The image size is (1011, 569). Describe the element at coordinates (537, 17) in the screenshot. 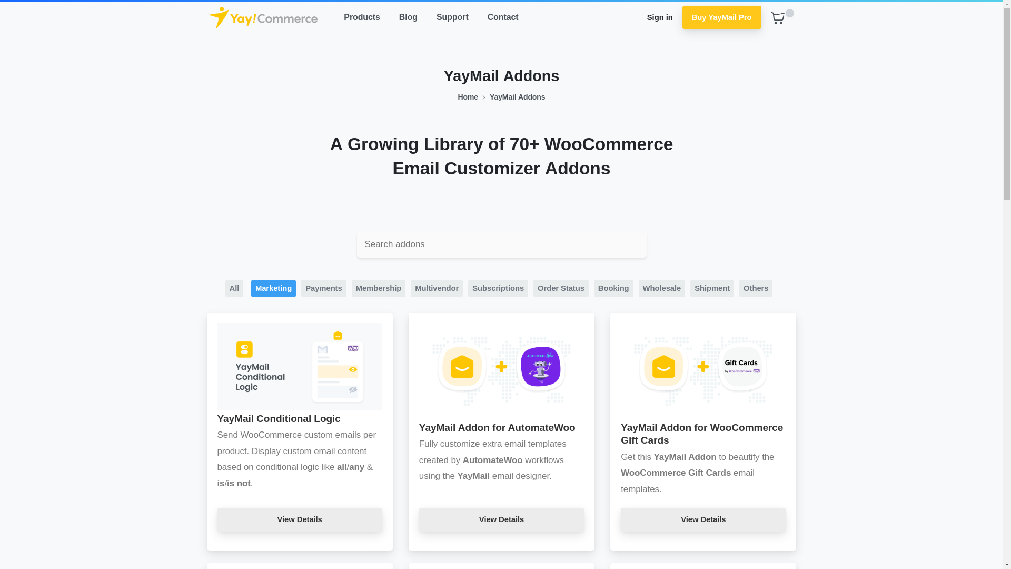

I see `Login` at that location.